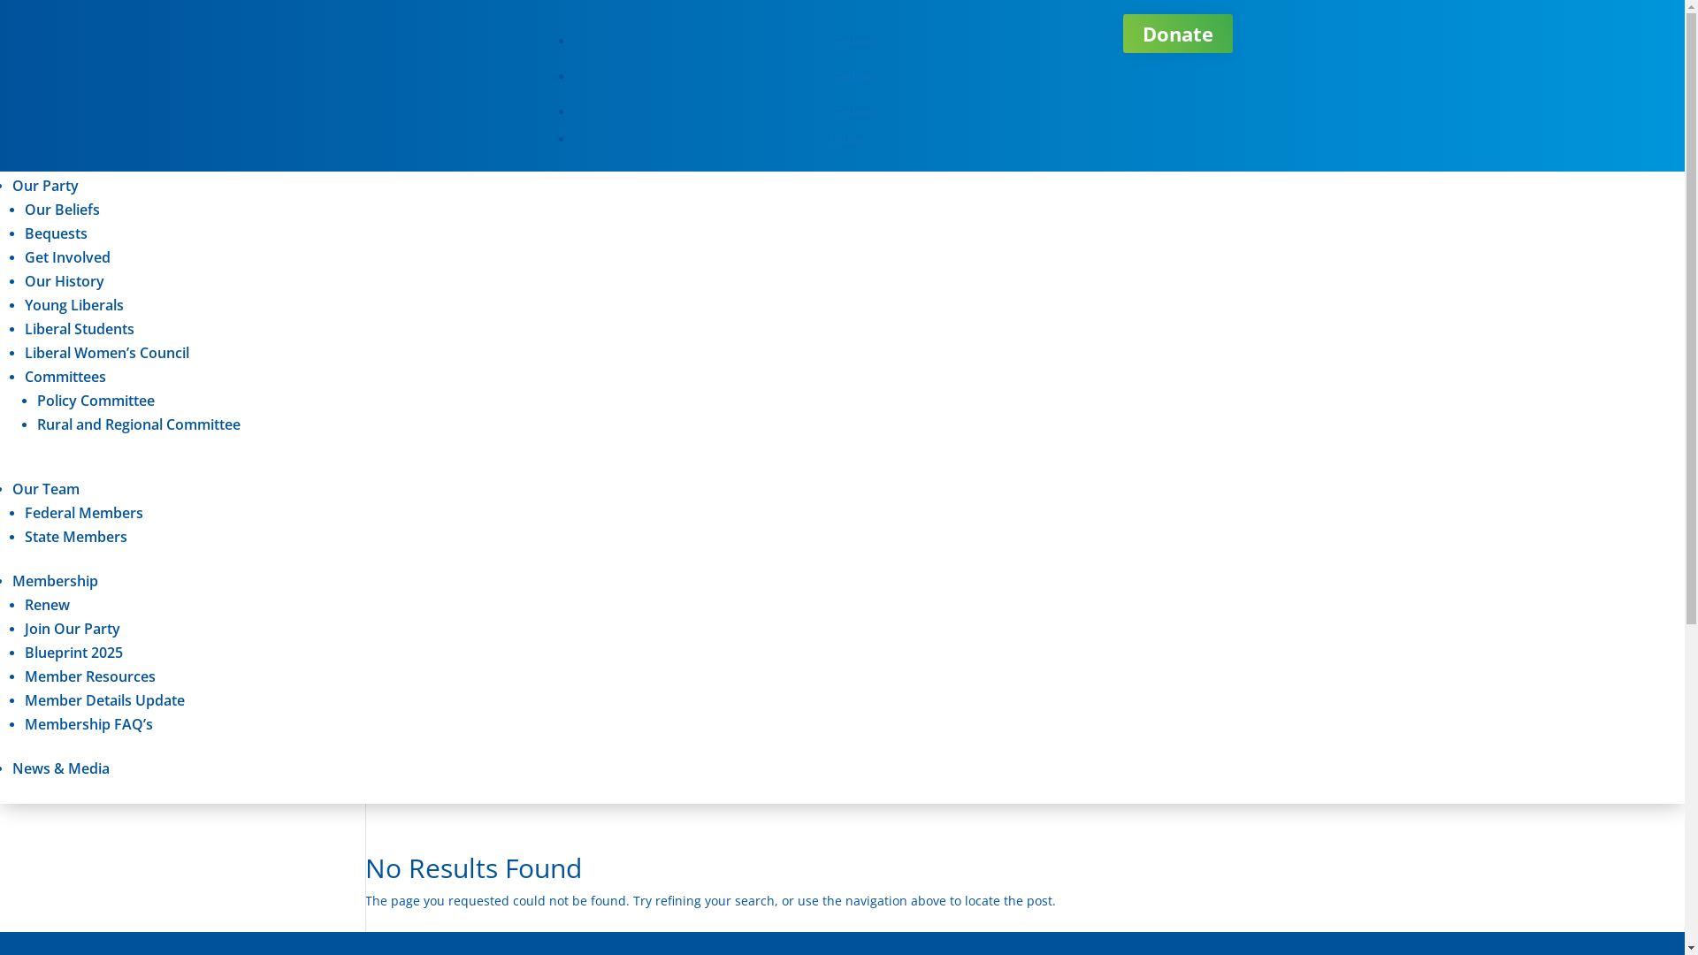 The height and width of the screenshot is (955, 1698). Describe the element at coordinates (67, 257) in the screenshot. I see `Get Involved` at that location.